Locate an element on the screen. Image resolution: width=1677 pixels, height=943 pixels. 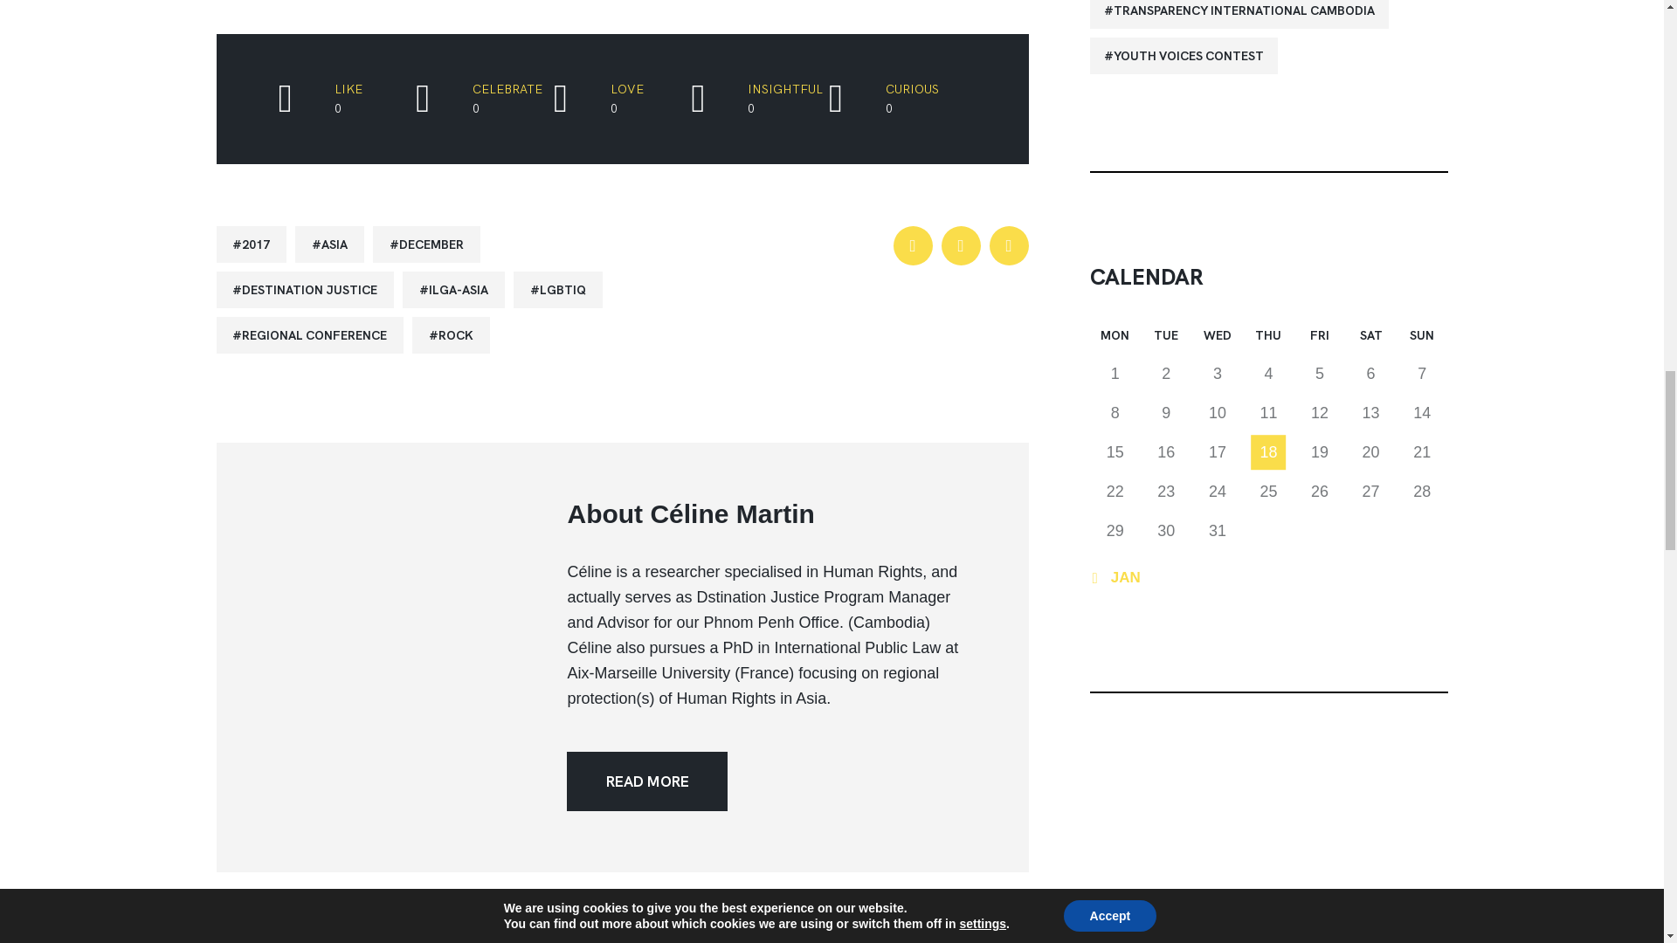
Monday is located at coordinates (1116, 339).